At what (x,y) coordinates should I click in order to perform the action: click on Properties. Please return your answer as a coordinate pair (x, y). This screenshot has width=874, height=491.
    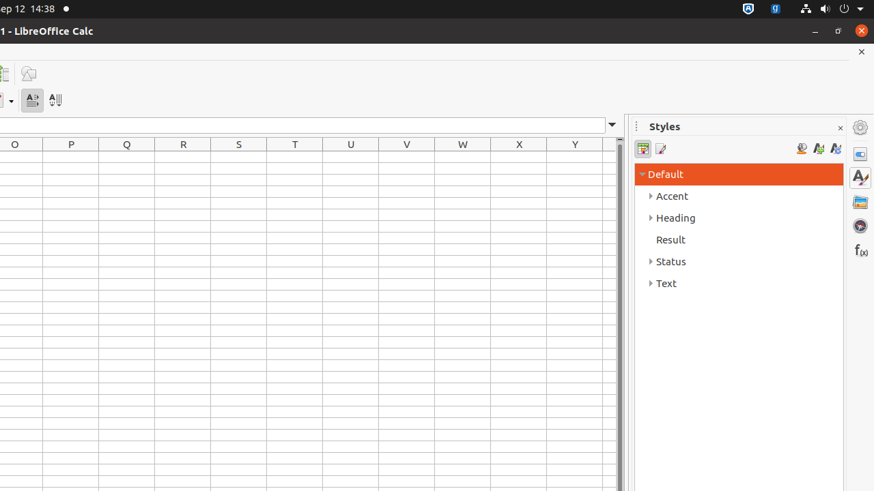
    Looking at the image, I should click on (860, 154).